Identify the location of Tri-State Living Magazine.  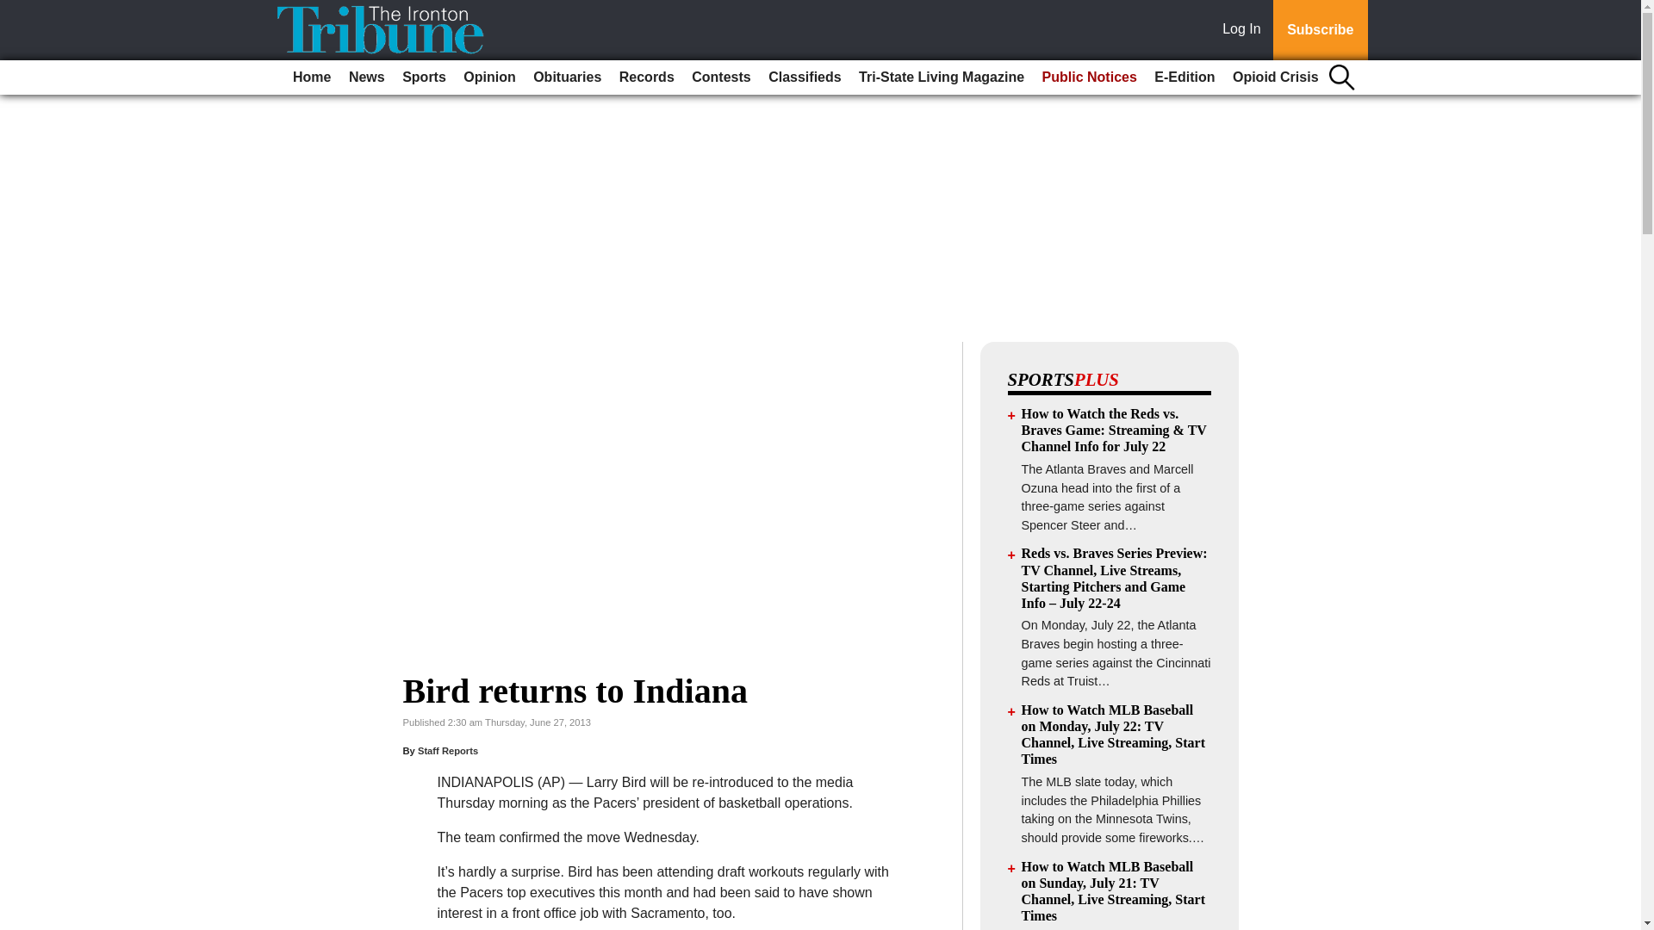
(941, 77).